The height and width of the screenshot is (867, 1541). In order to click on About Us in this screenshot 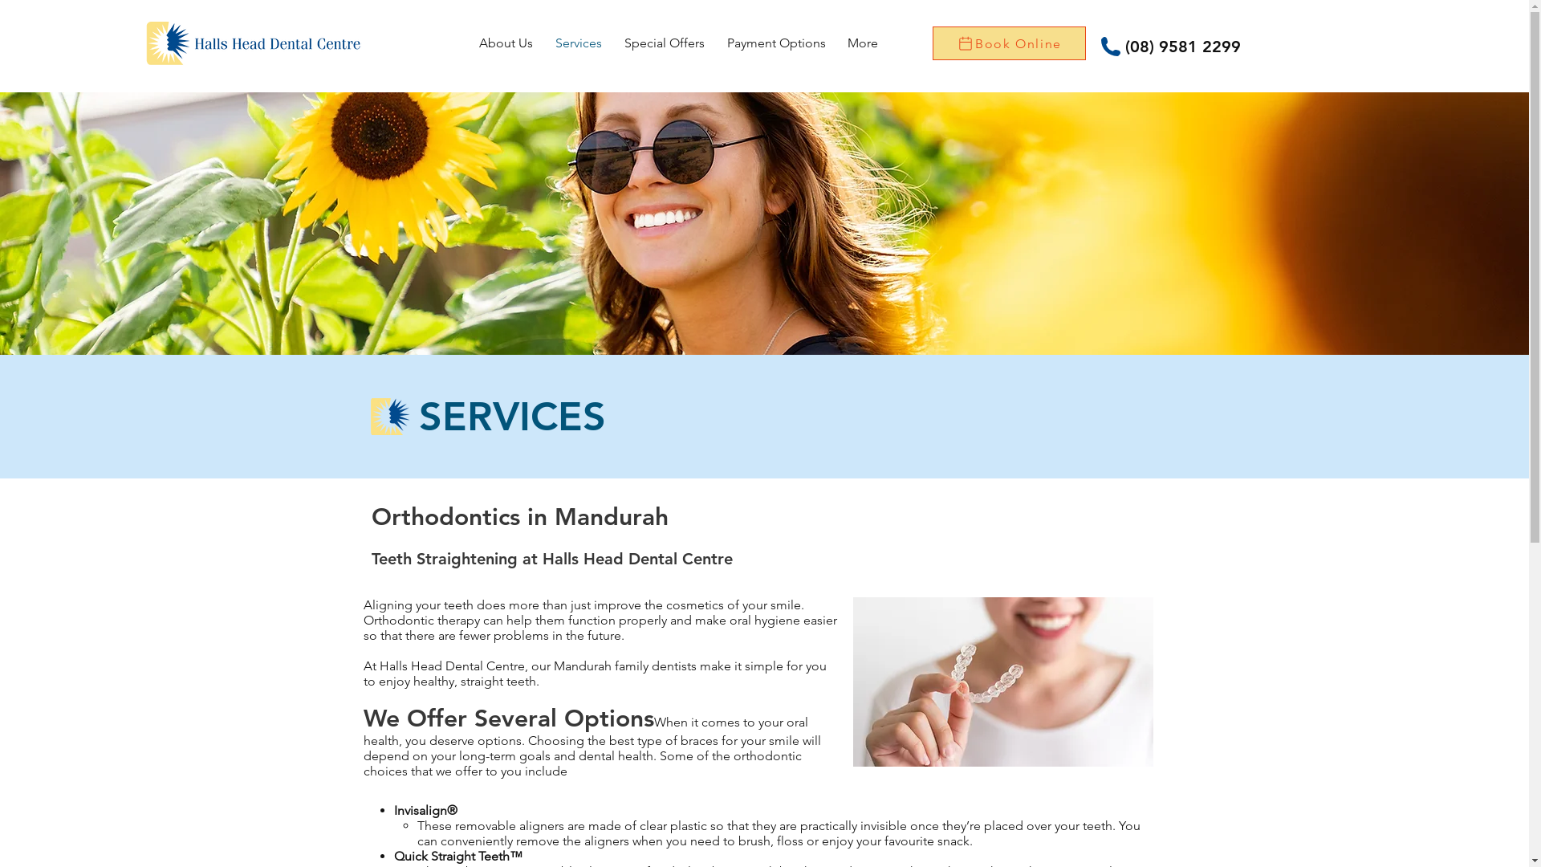, I will do `click(506, 43)`.